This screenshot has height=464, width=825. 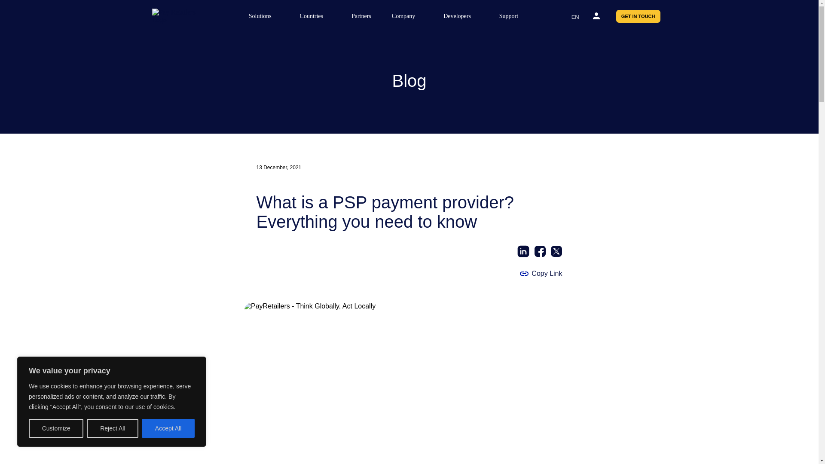 What do you see at coordinates (264, 16) in the screenshot?
I see `Solutions` at bounding box center [264, 16].